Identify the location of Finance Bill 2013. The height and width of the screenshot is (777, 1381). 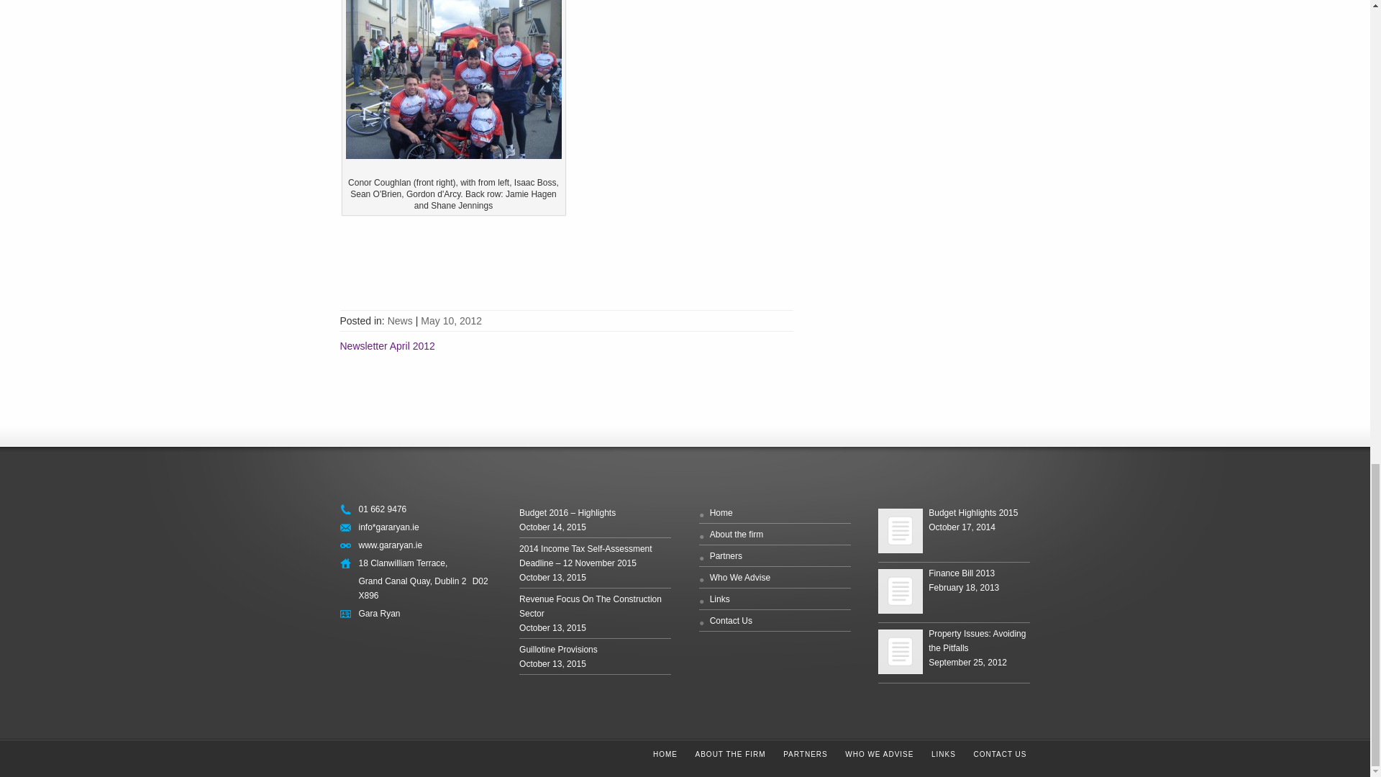
(901, 591).